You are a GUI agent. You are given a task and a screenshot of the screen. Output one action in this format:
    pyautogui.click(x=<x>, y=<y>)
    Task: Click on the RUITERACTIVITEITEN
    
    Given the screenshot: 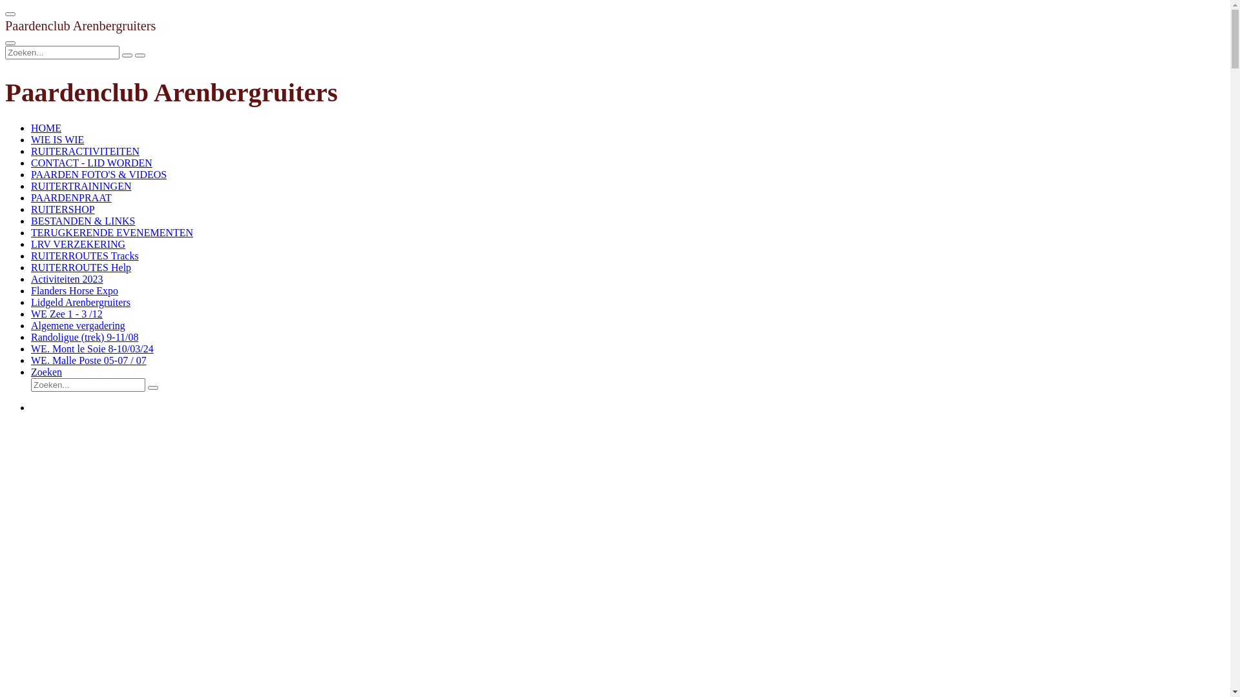 What is the action you would take?
    pyautogui.click(x=85, y=151)
    